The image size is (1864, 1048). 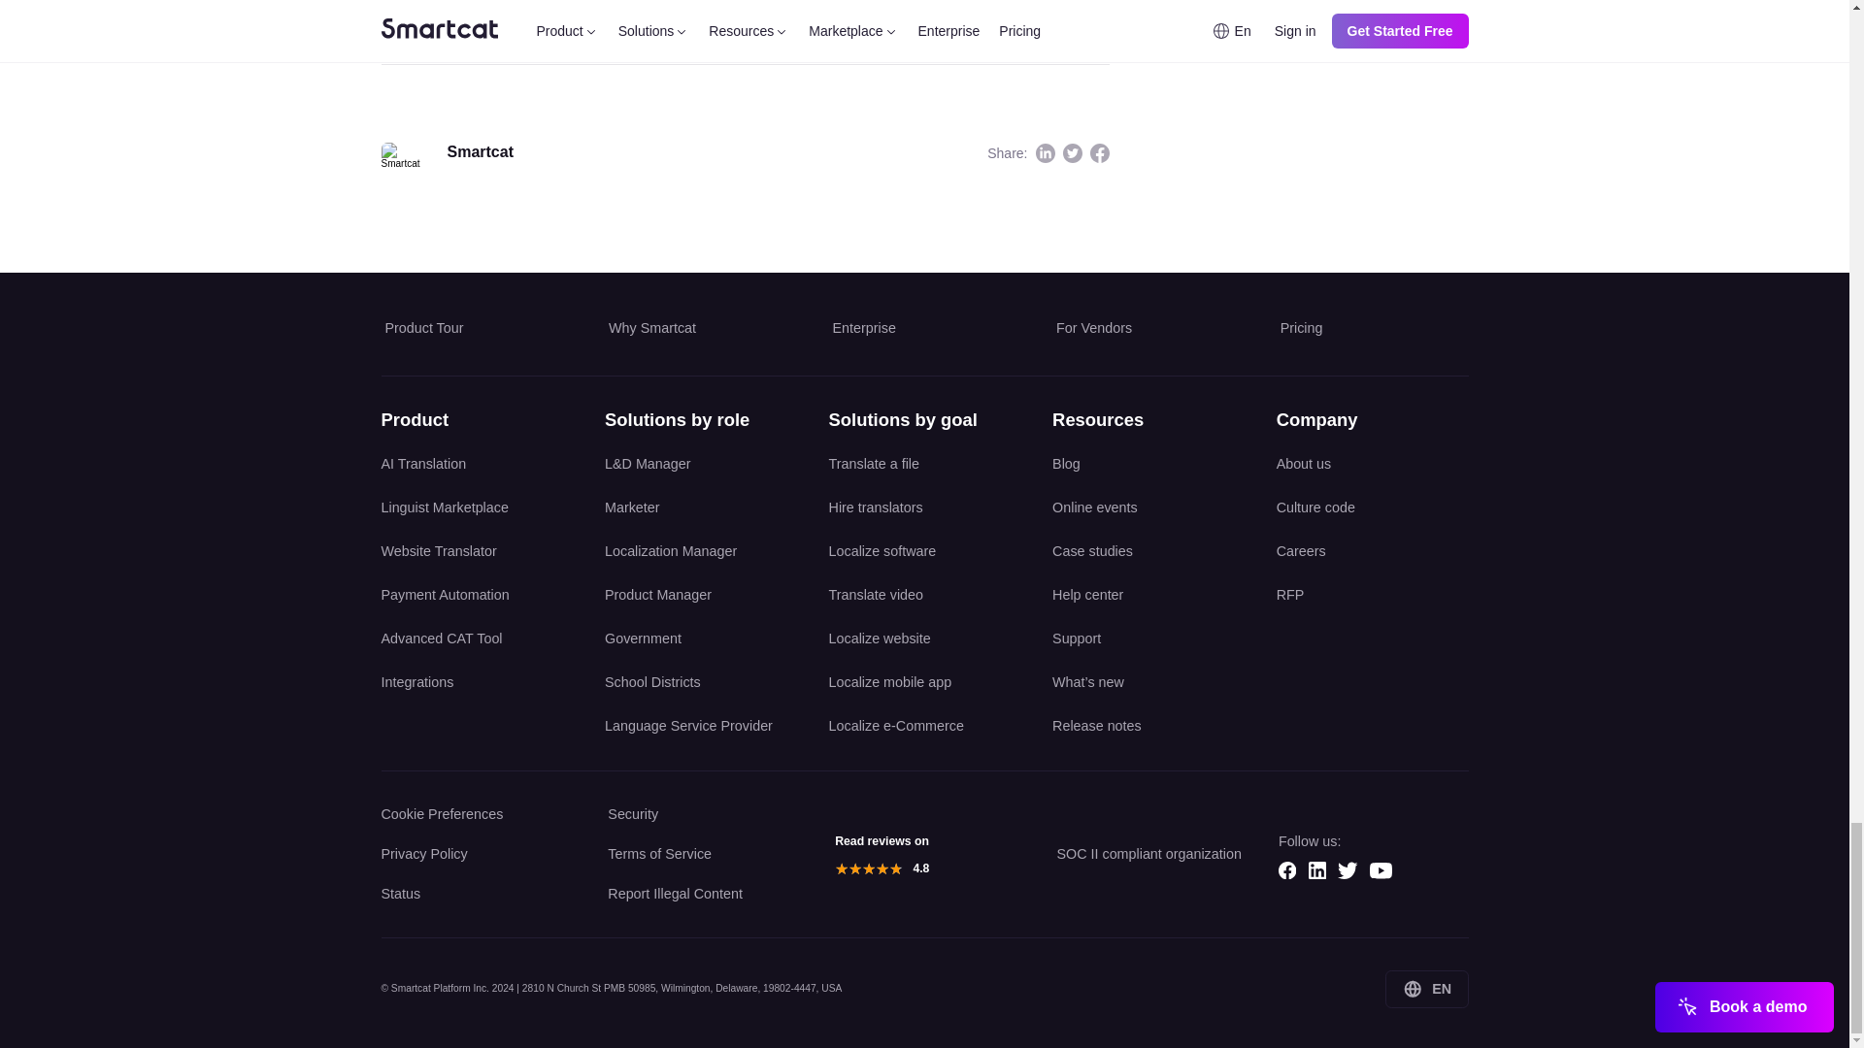 I want to click on Pricing, so click(x=1373, y=328).